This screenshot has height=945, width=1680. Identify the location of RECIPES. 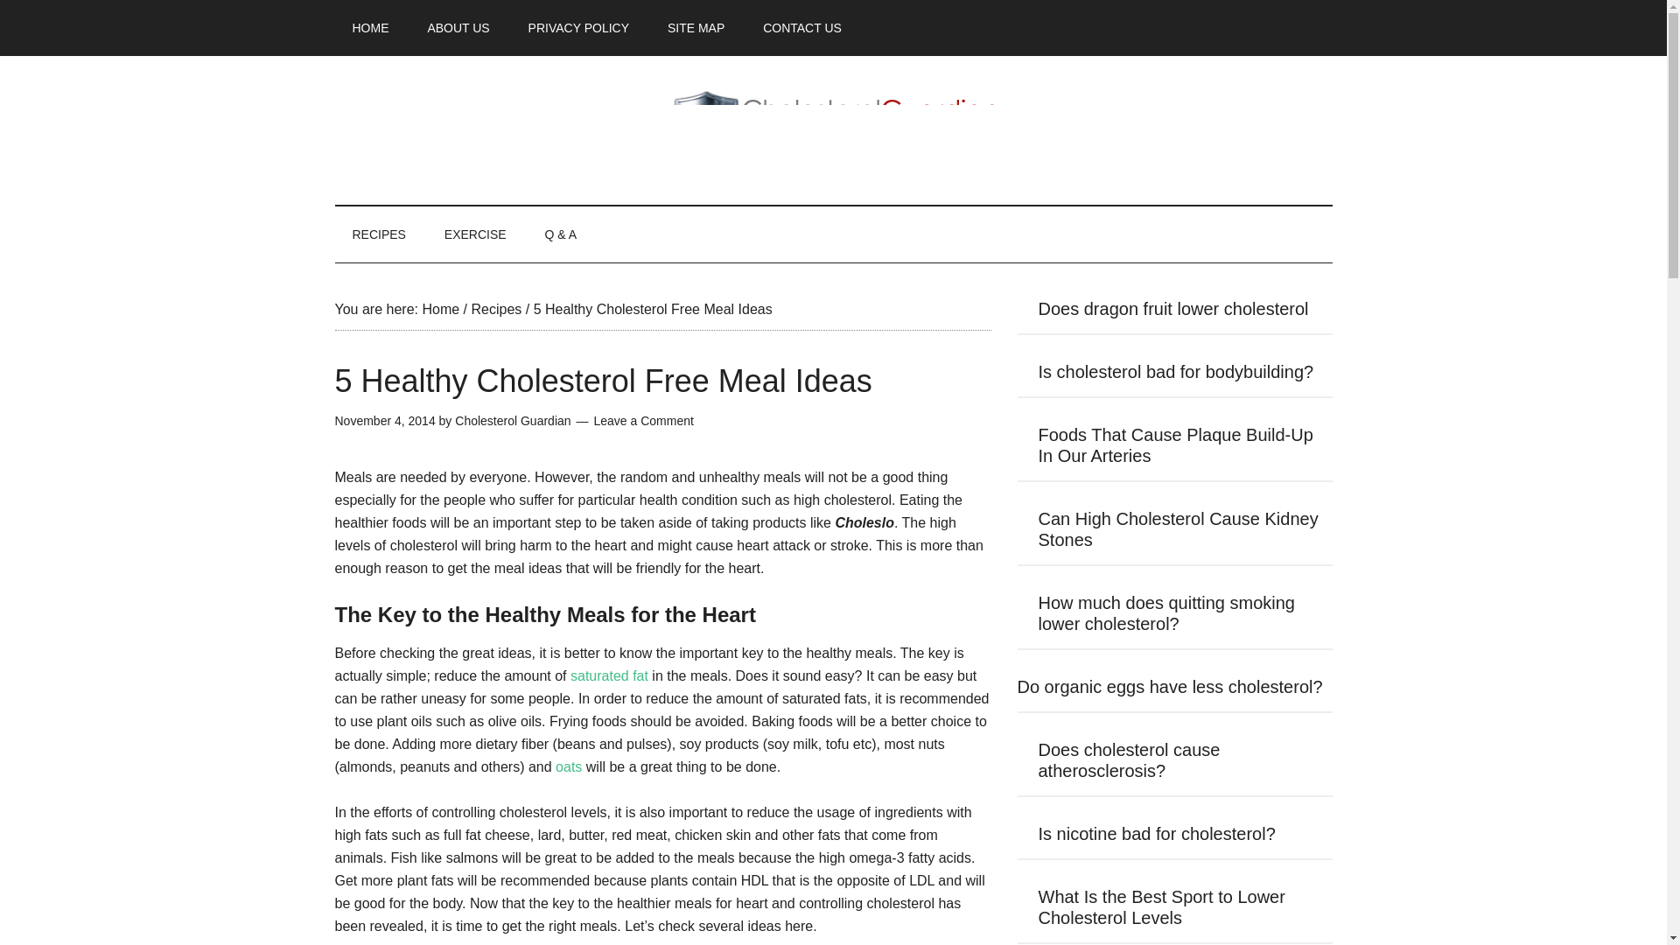
(378, 234).